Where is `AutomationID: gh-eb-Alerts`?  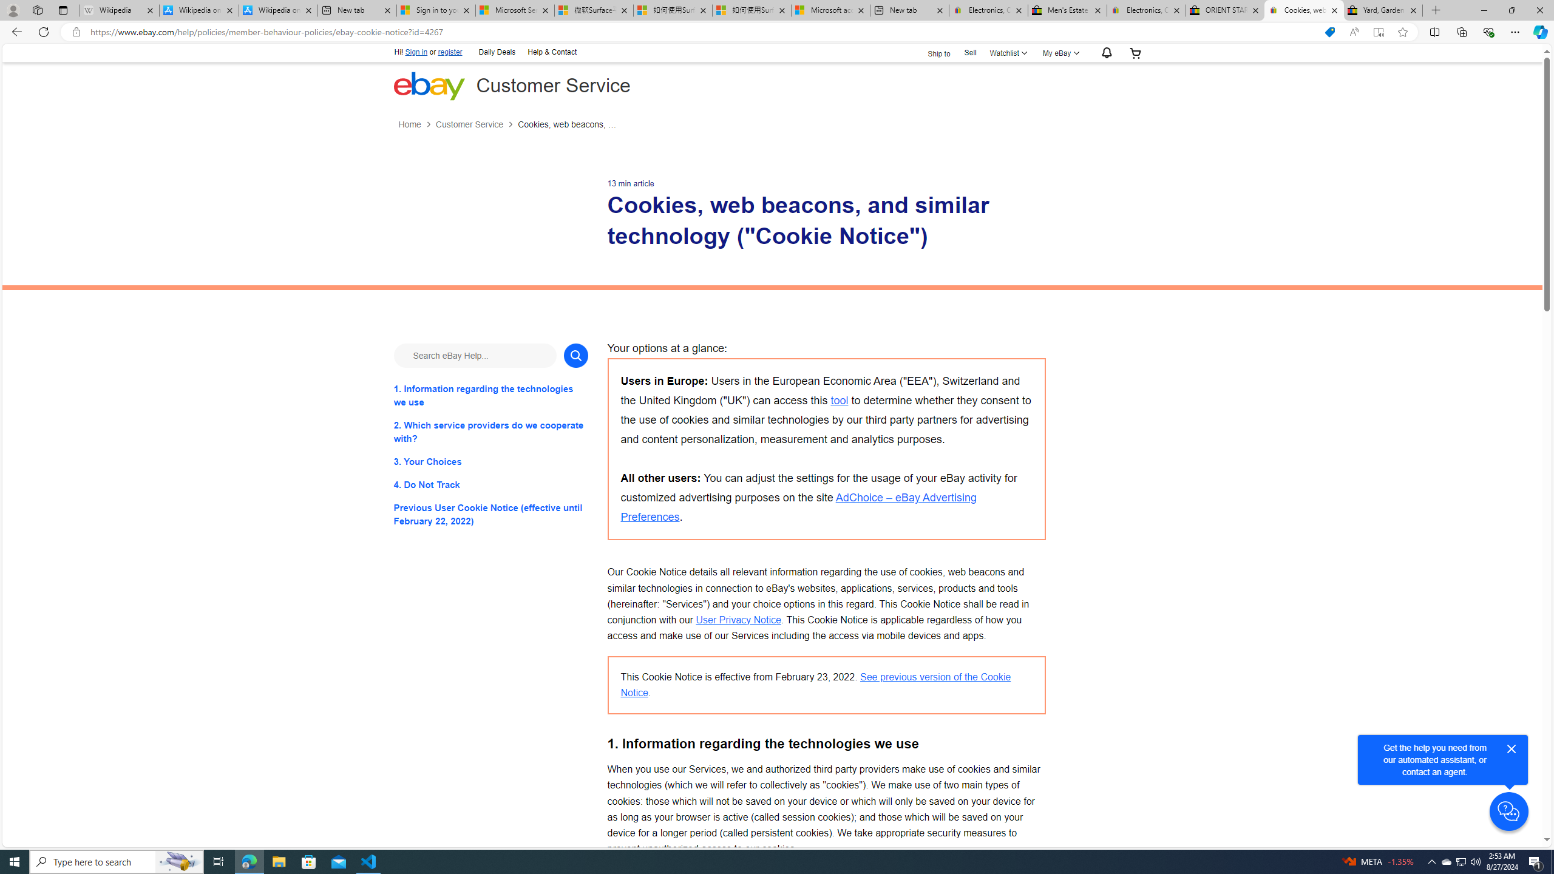
AutomationID: gh-eb-Alerts is located at coordinates (1105, 53).